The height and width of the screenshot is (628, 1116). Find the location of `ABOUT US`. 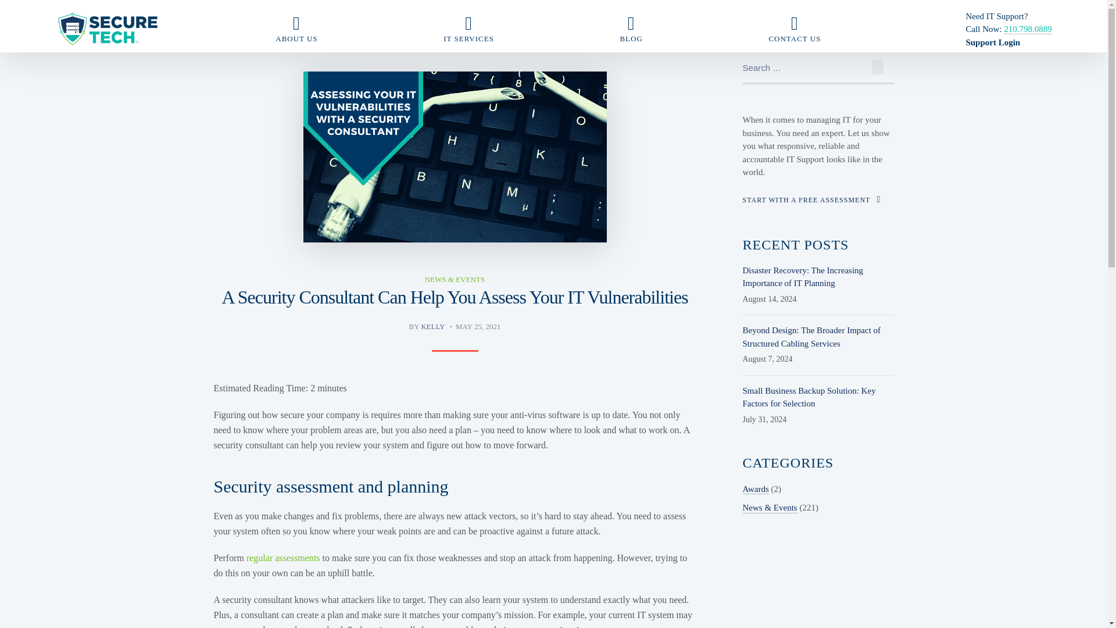

ABOUT US is located at coordinates (296, 29).